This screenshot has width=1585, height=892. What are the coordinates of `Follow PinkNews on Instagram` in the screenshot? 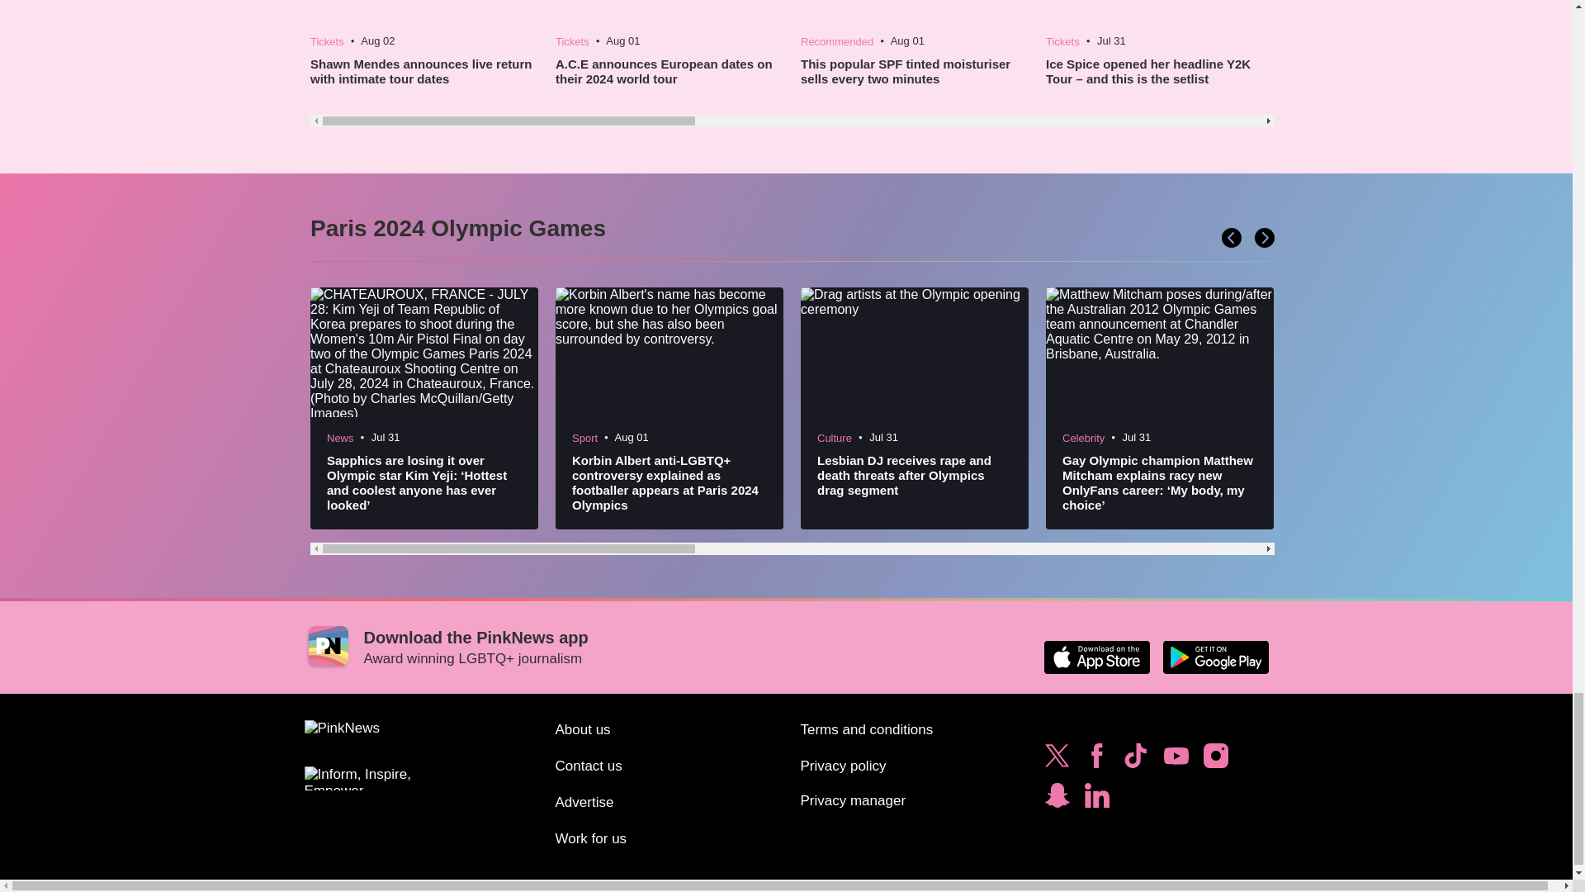 It's located at (1215, 760).